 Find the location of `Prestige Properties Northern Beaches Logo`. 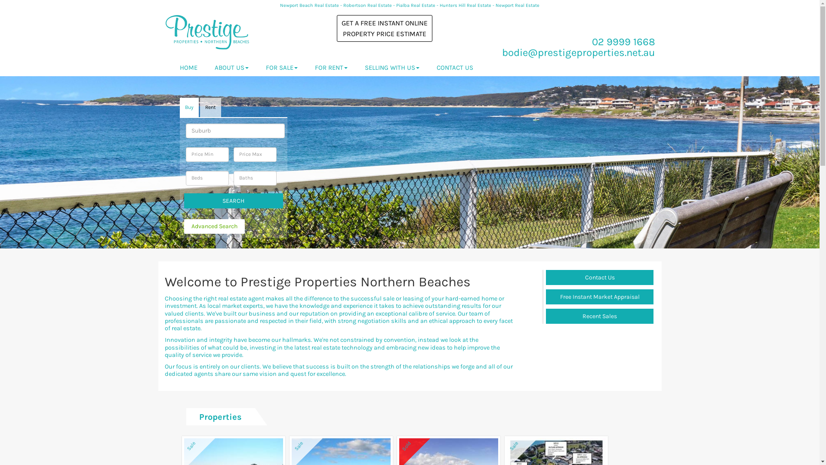

Prestige Properties Northern Beaches Logo is located at coordinates (207, 32).